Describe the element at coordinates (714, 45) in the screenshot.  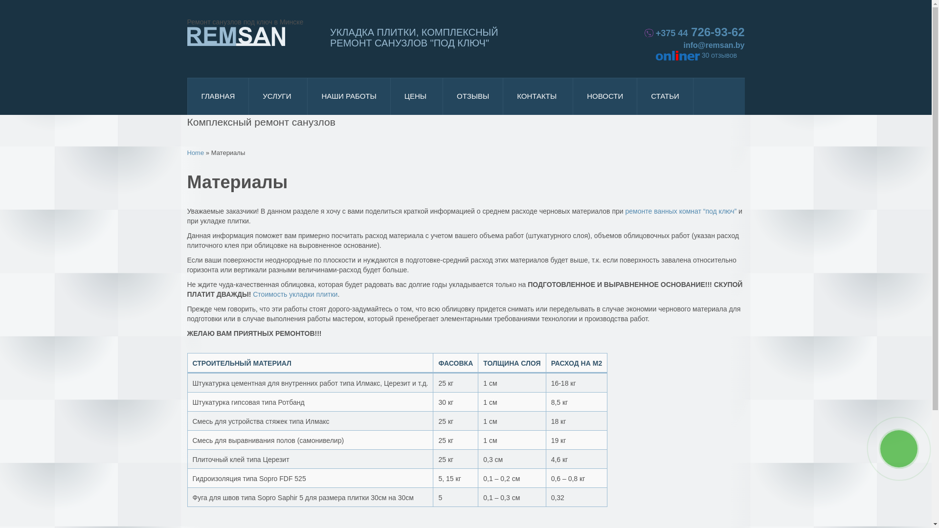
I see `info@remsan.by` at that location.